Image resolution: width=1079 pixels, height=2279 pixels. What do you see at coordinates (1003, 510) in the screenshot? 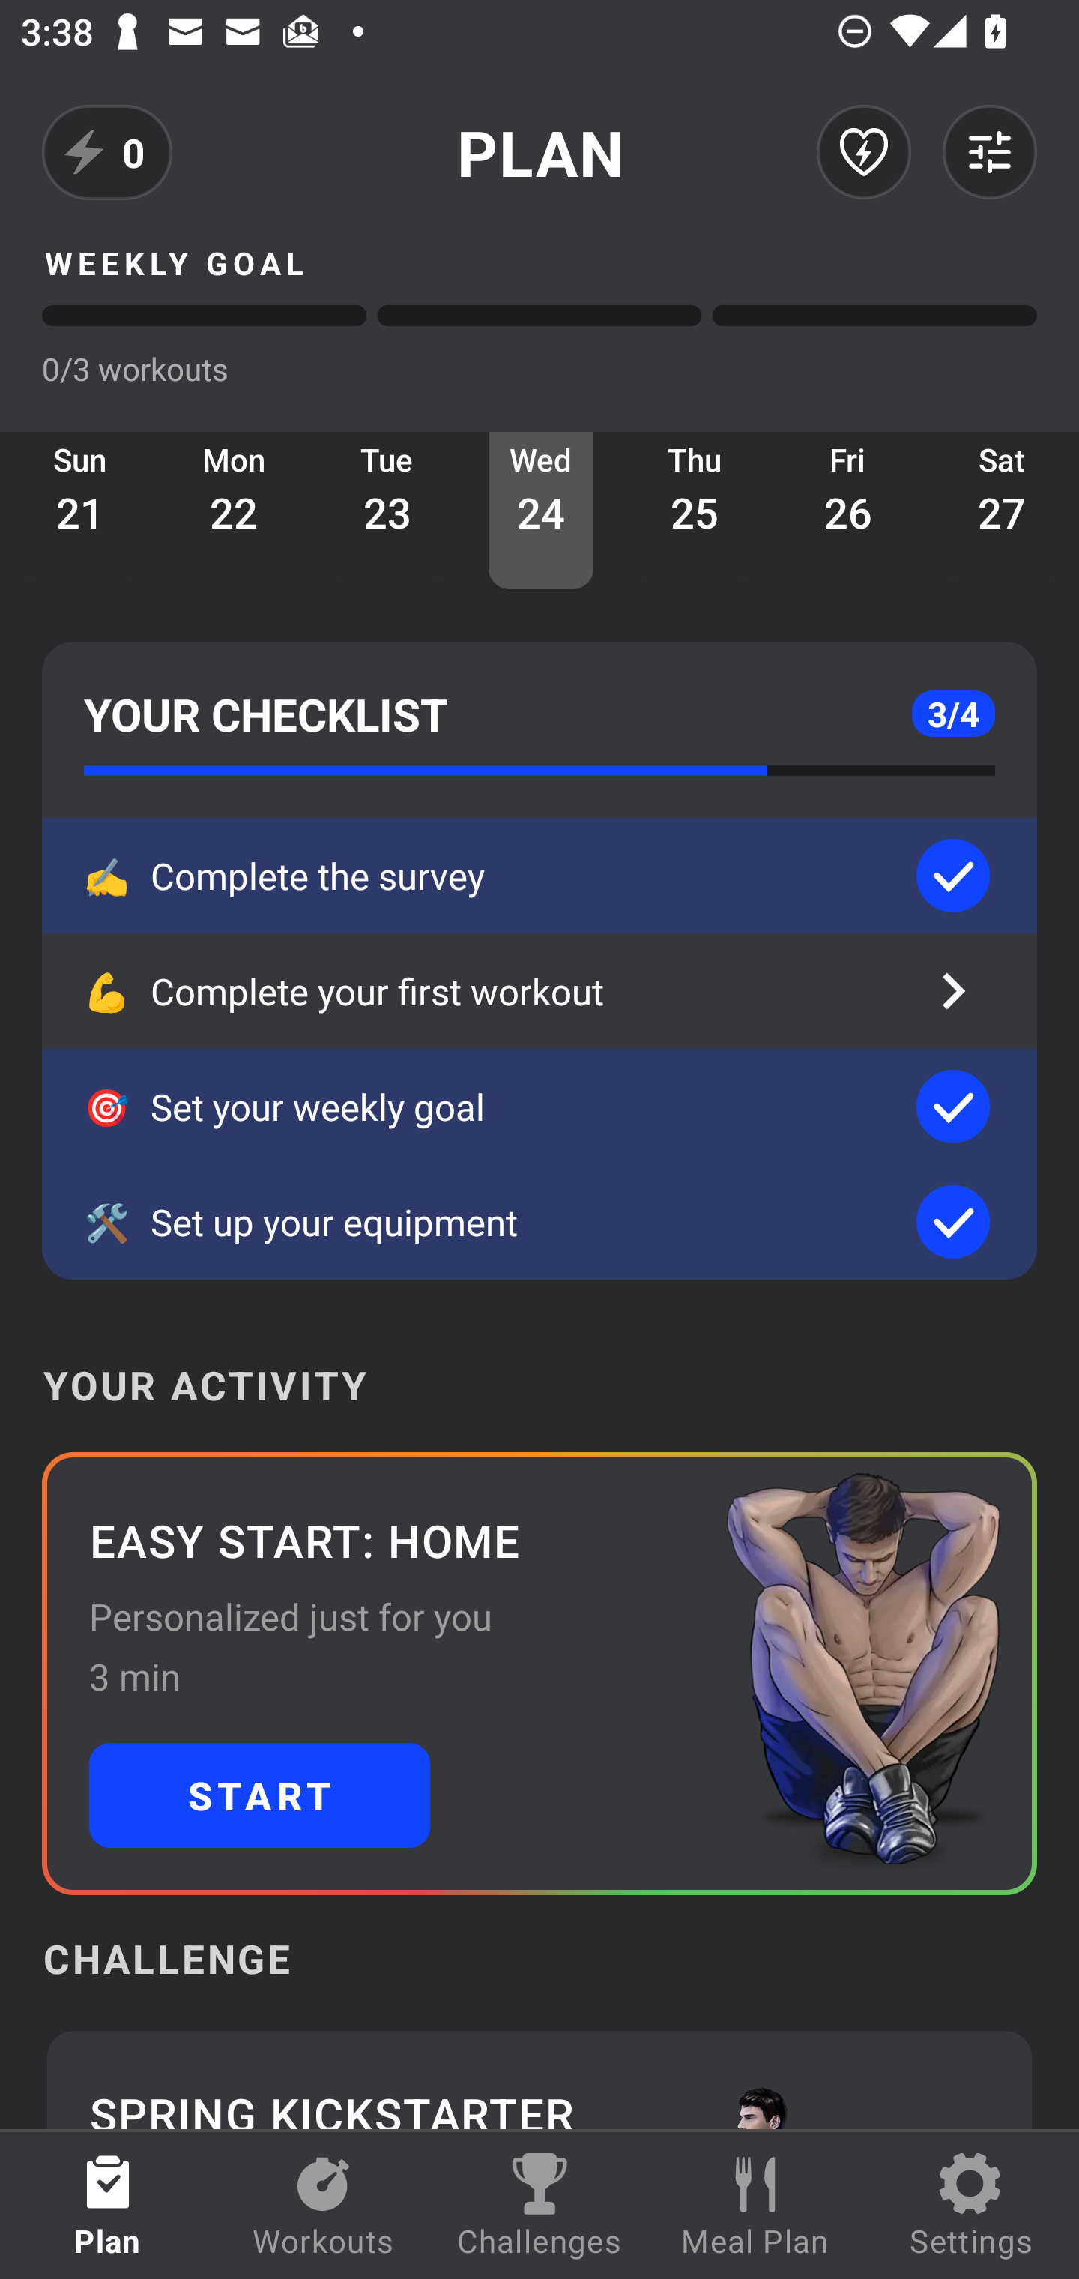
I see `Sat 27` at bounding box center [1003, 510].